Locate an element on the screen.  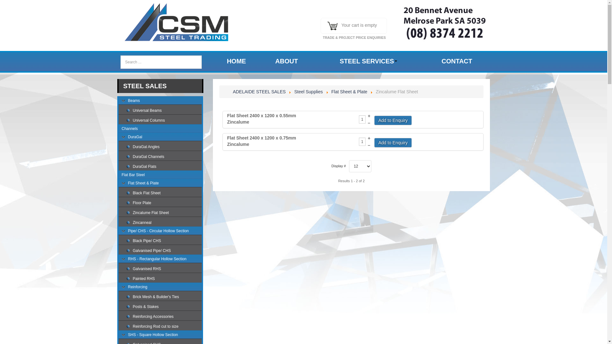
Black Flat Sheet is located at coordinates (164, 194).